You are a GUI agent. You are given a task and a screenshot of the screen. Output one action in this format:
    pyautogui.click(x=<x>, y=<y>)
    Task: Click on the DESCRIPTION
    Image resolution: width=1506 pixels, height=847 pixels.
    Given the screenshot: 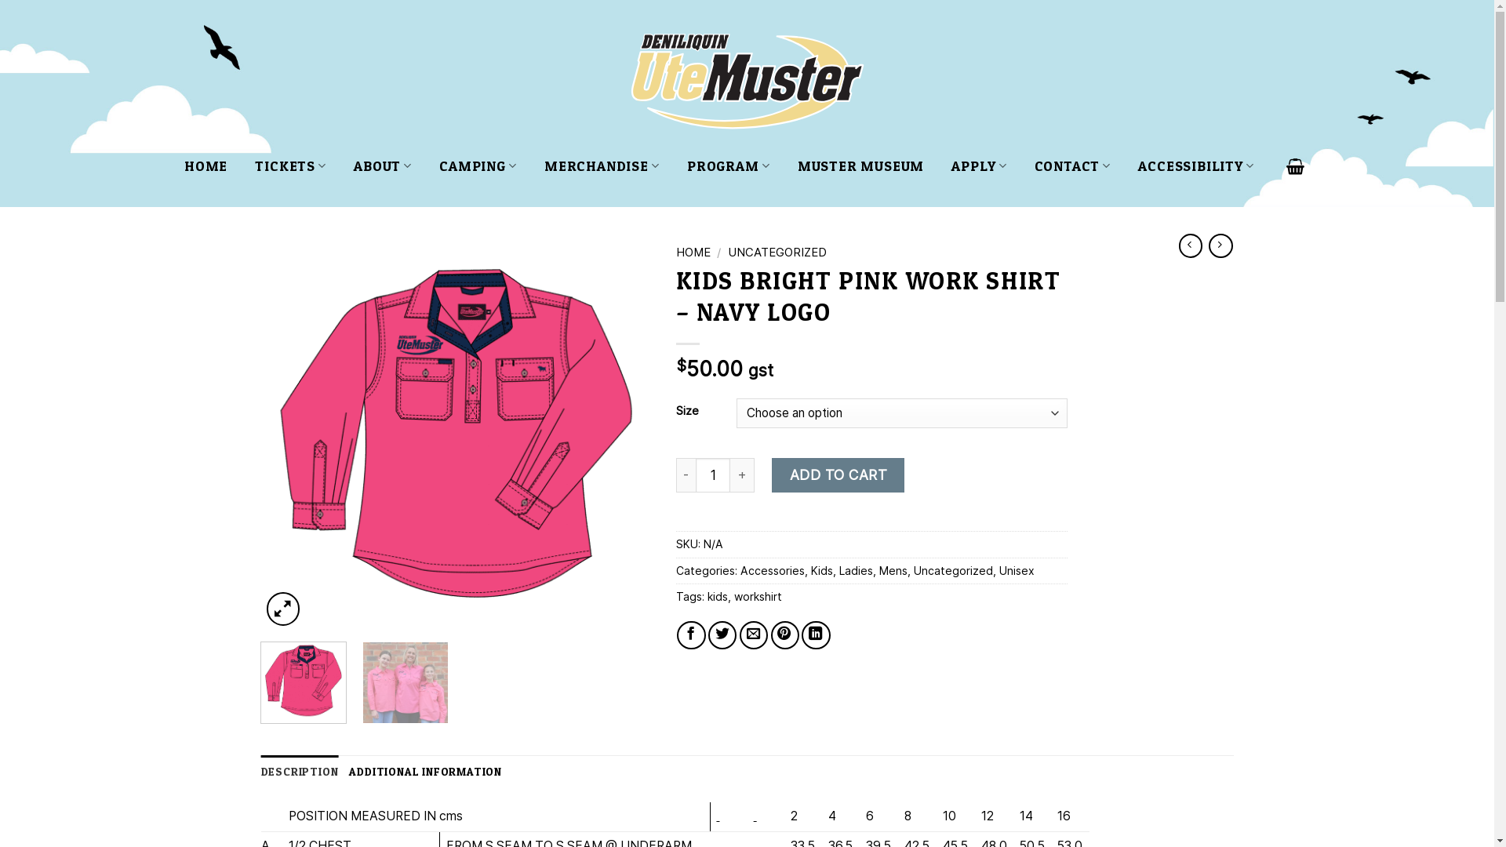 What is the action you would take?
    pyautogui.click(x=300, y=772)
    